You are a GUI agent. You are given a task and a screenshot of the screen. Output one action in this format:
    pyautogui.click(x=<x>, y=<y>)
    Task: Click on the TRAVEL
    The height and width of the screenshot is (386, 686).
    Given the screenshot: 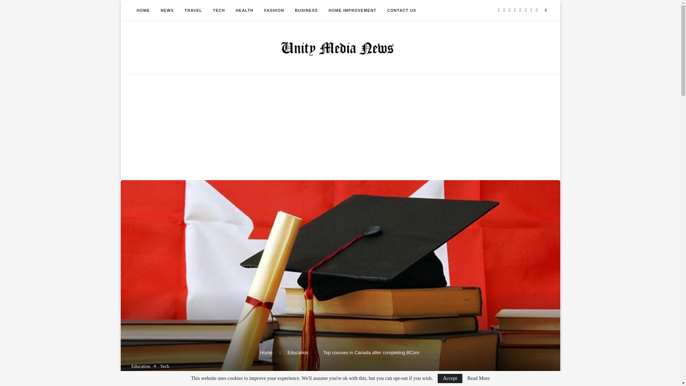 What is the action you would take?
    pyautogui.click(x=193, y=11)
    